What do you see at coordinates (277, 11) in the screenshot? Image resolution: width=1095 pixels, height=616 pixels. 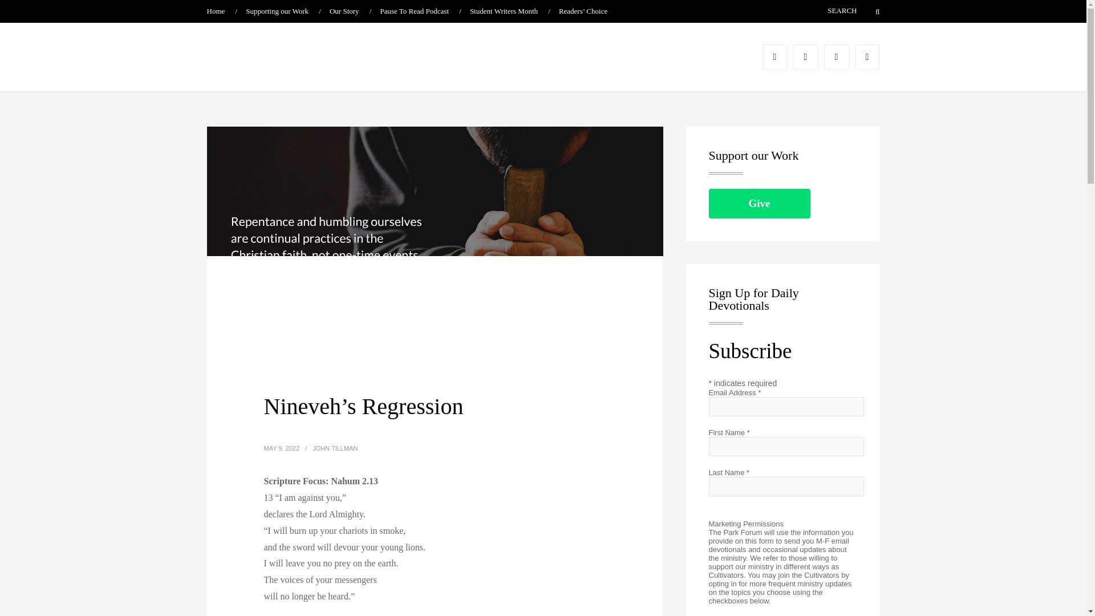 I see `Supporting our Work` at bounding box center [277, 11].